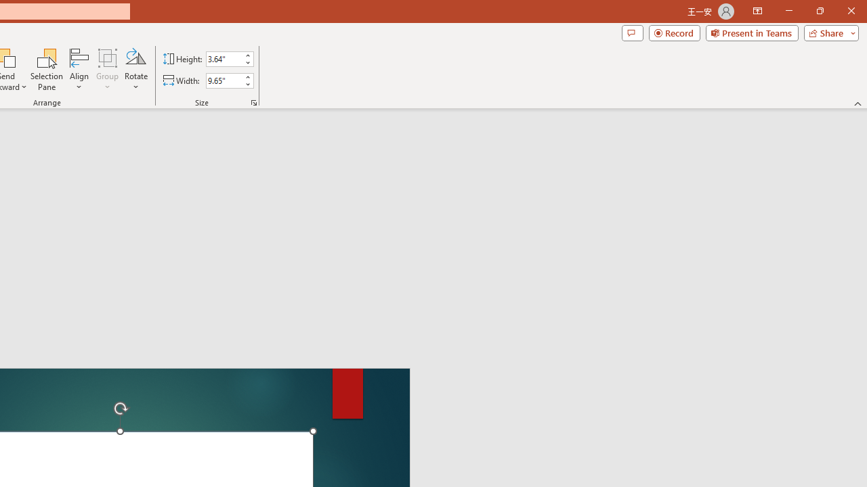 Image resolution: width=867 pixels, height=487 pixels. I want to click on Align, so click(79, 69).